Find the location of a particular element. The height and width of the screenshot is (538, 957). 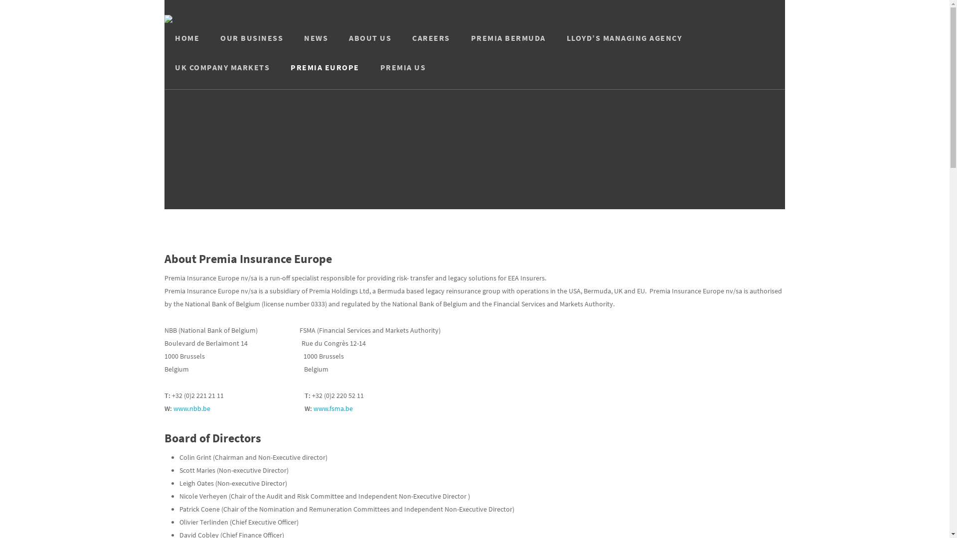

NEWS is located at coordinates (316, 45).